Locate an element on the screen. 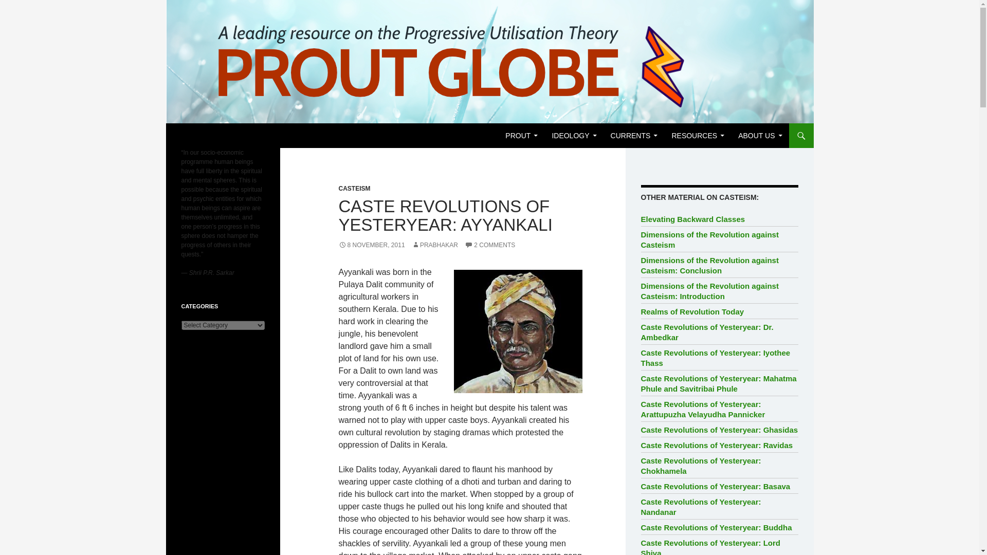  Dimensions of the Revolution against Casteism is located at coordinates (709, 239).